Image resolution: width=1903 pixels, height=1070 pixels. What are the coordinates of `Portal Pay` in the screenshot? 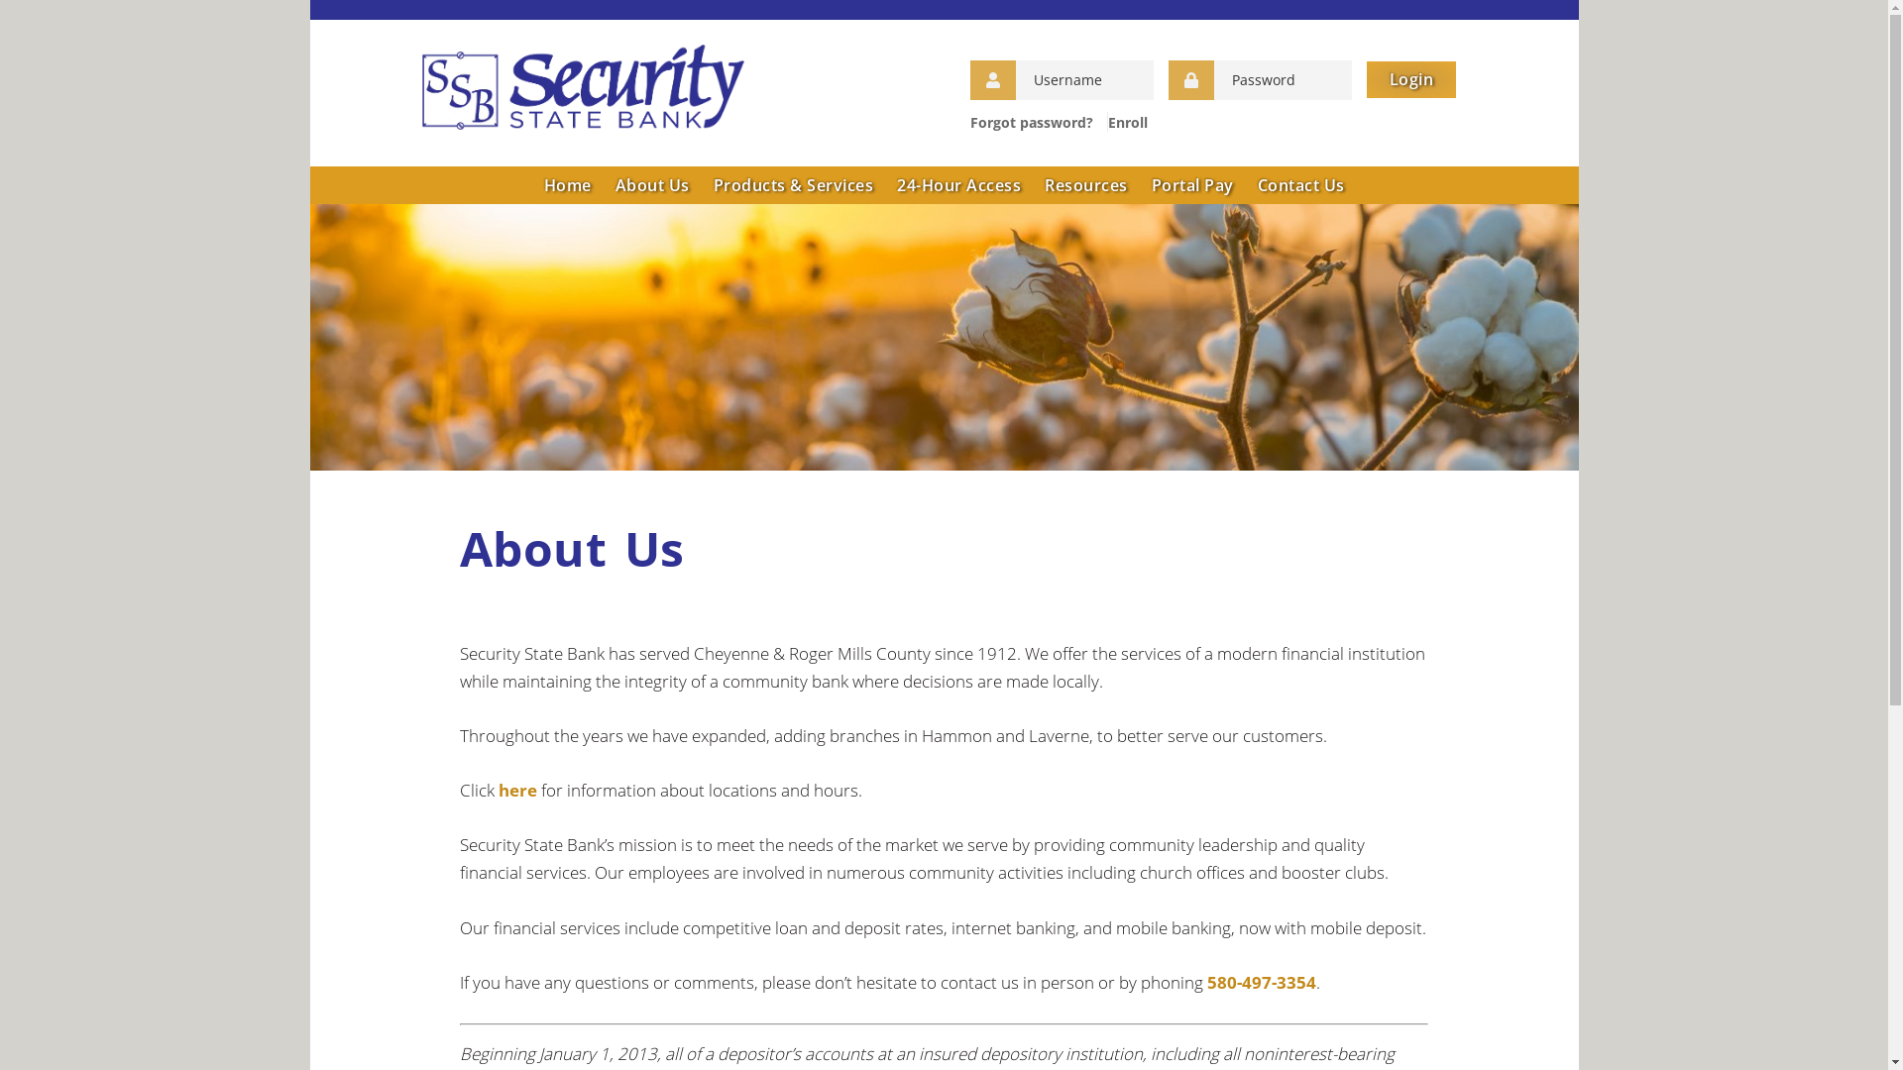 It's located at (1193, 185).